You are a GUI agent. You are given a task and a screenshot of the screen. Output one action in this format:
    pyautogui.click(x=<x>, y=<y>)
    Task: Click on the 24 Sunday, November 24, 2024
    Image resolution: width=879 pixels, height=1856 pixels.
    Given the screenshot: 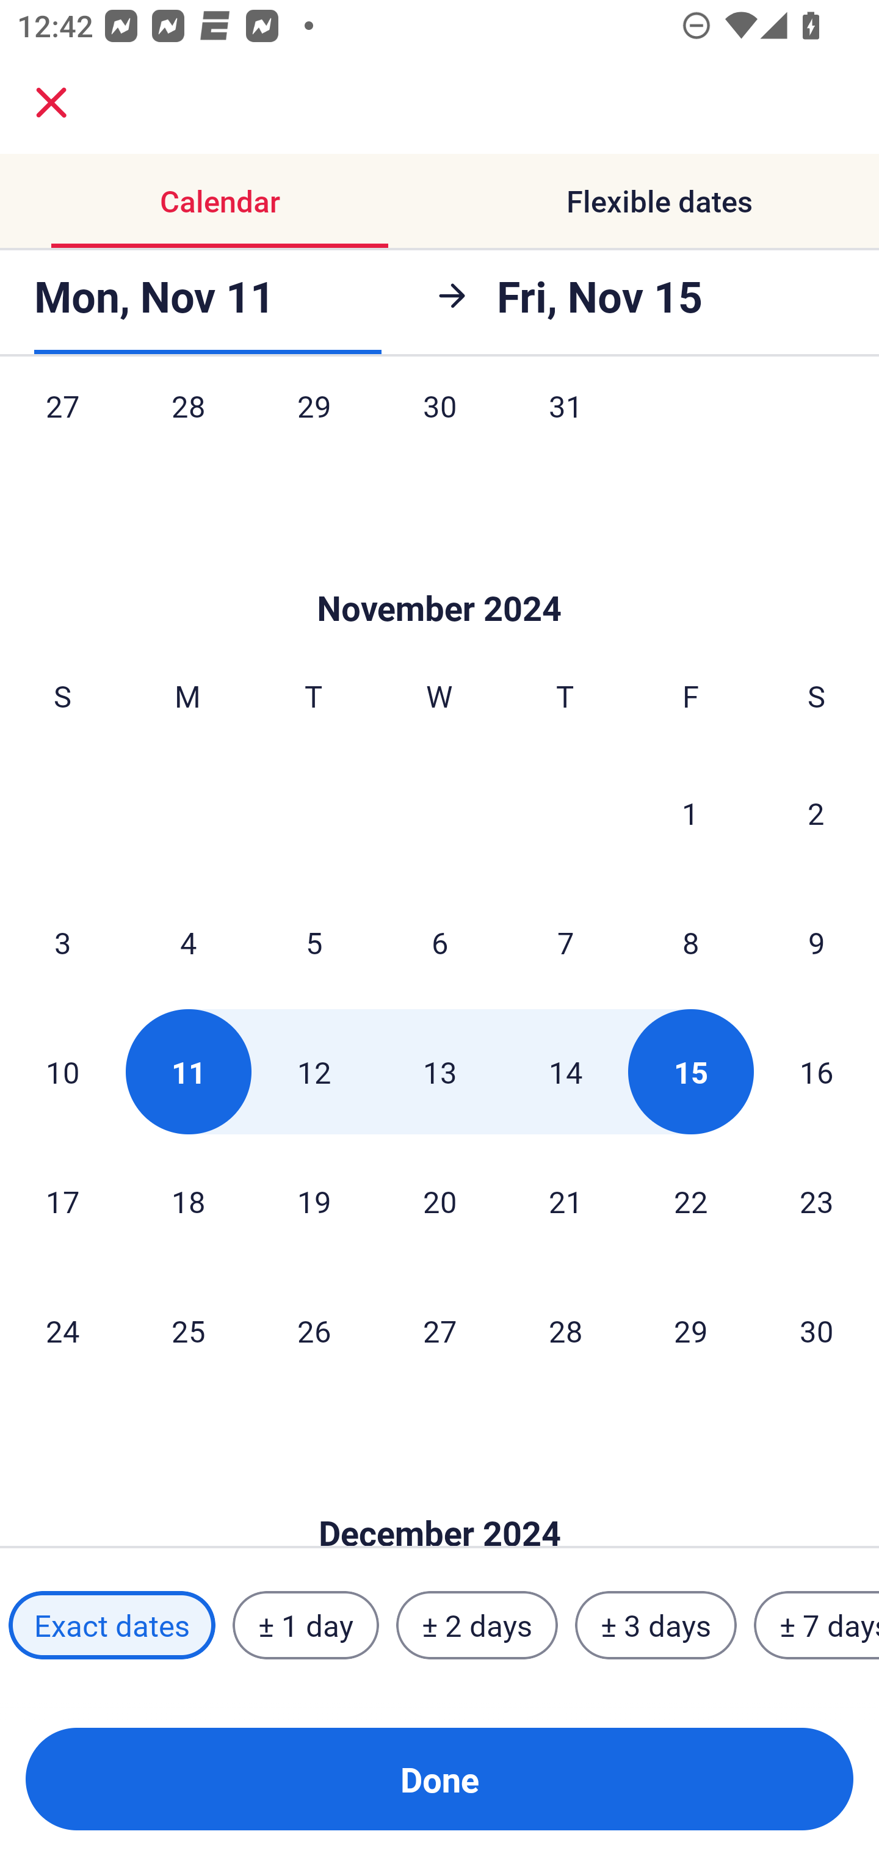 What is the action you would take?
    pyautogui.click(x=62, y=1331)
    